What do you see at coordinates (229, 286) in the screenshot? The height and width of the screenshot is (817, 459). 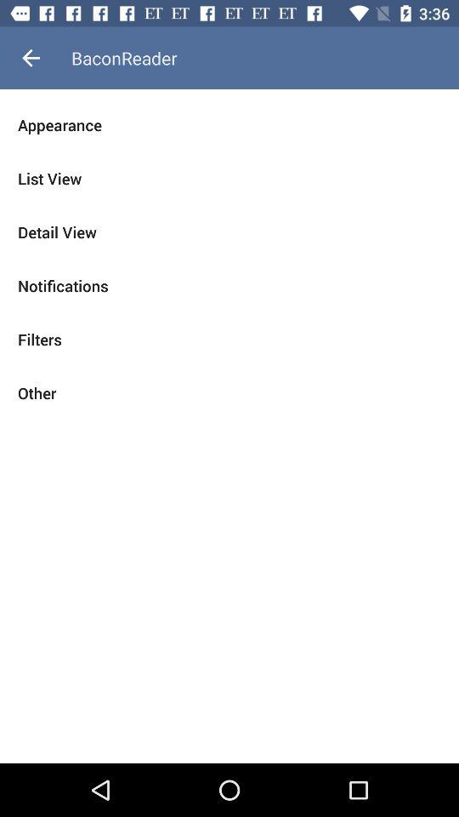 I see `choose the notifications icon` at bounding box center [229, 286].